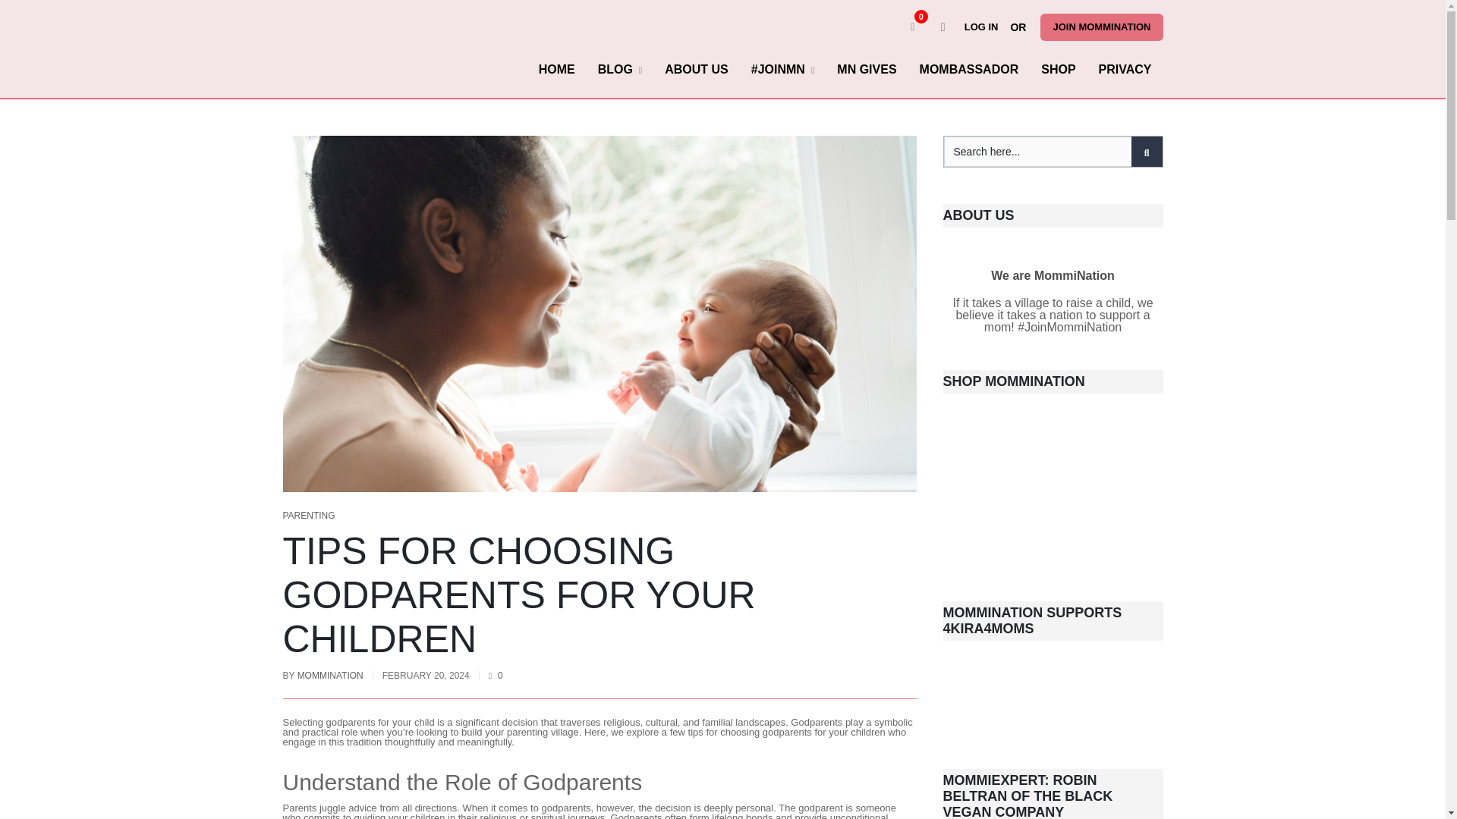  I want to click on Search here..., so click(1053, 152).